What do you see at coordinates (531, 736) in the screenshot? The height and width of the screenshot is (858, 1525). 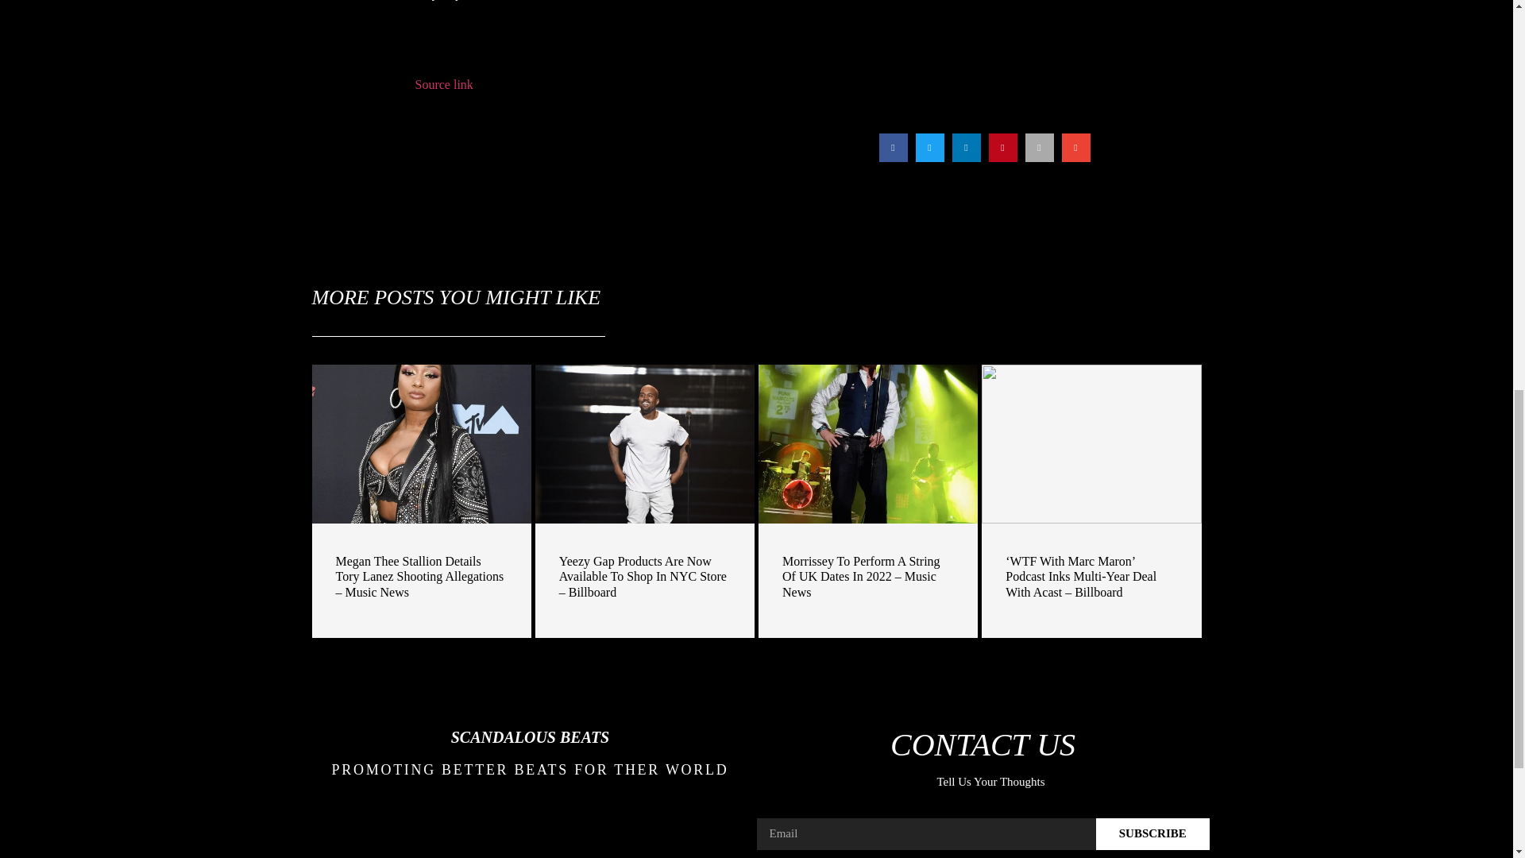 I see `SCANDALOUS BEATS` at bounding box center [531, 736].